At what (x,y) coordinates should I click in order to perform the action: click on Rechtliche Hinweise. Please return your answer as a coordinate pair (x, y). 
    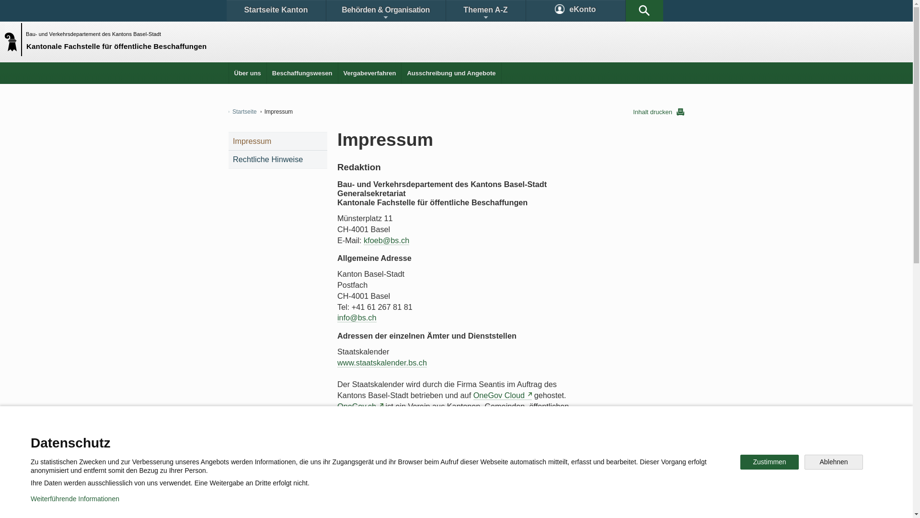
    Looking at the image, I should click on (278, 159).